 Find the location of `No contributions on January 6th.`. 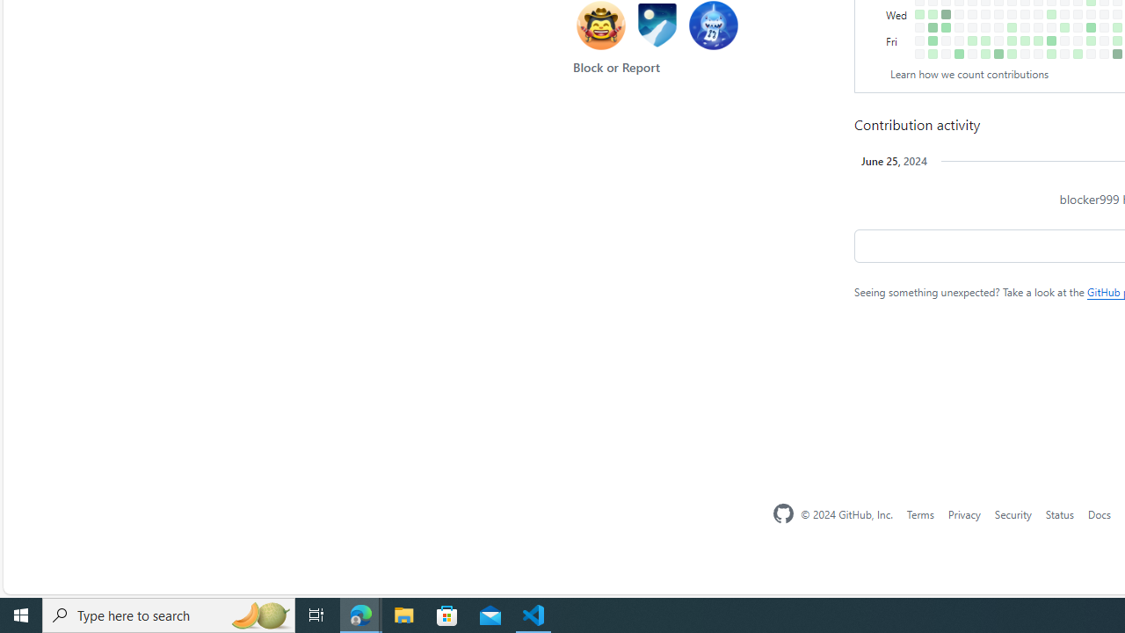

No contributions on January 6th. is located at coordinates (919, 54).